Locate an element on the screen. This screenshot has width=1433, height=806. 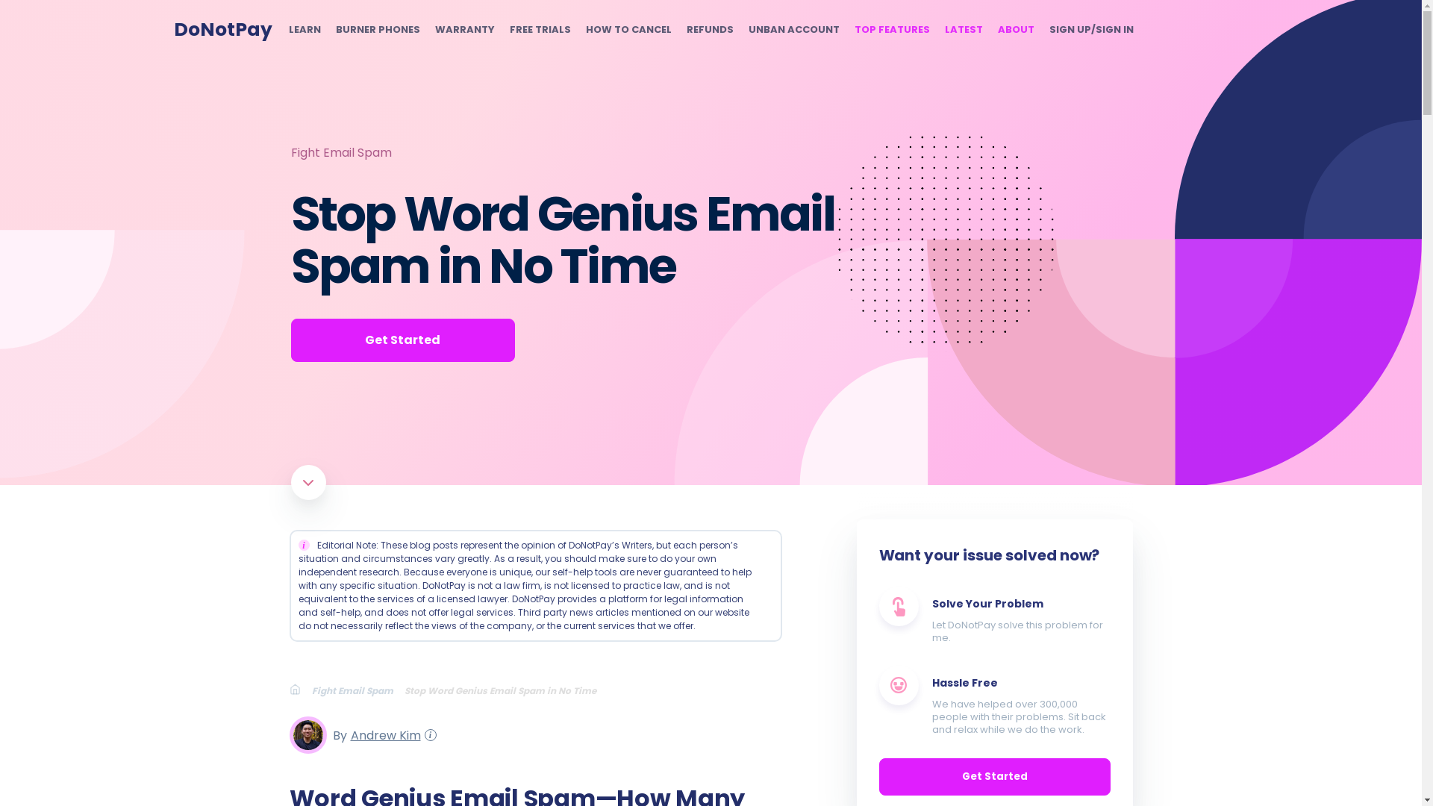
BURNER PHONES is located at coordinates (378, 30).